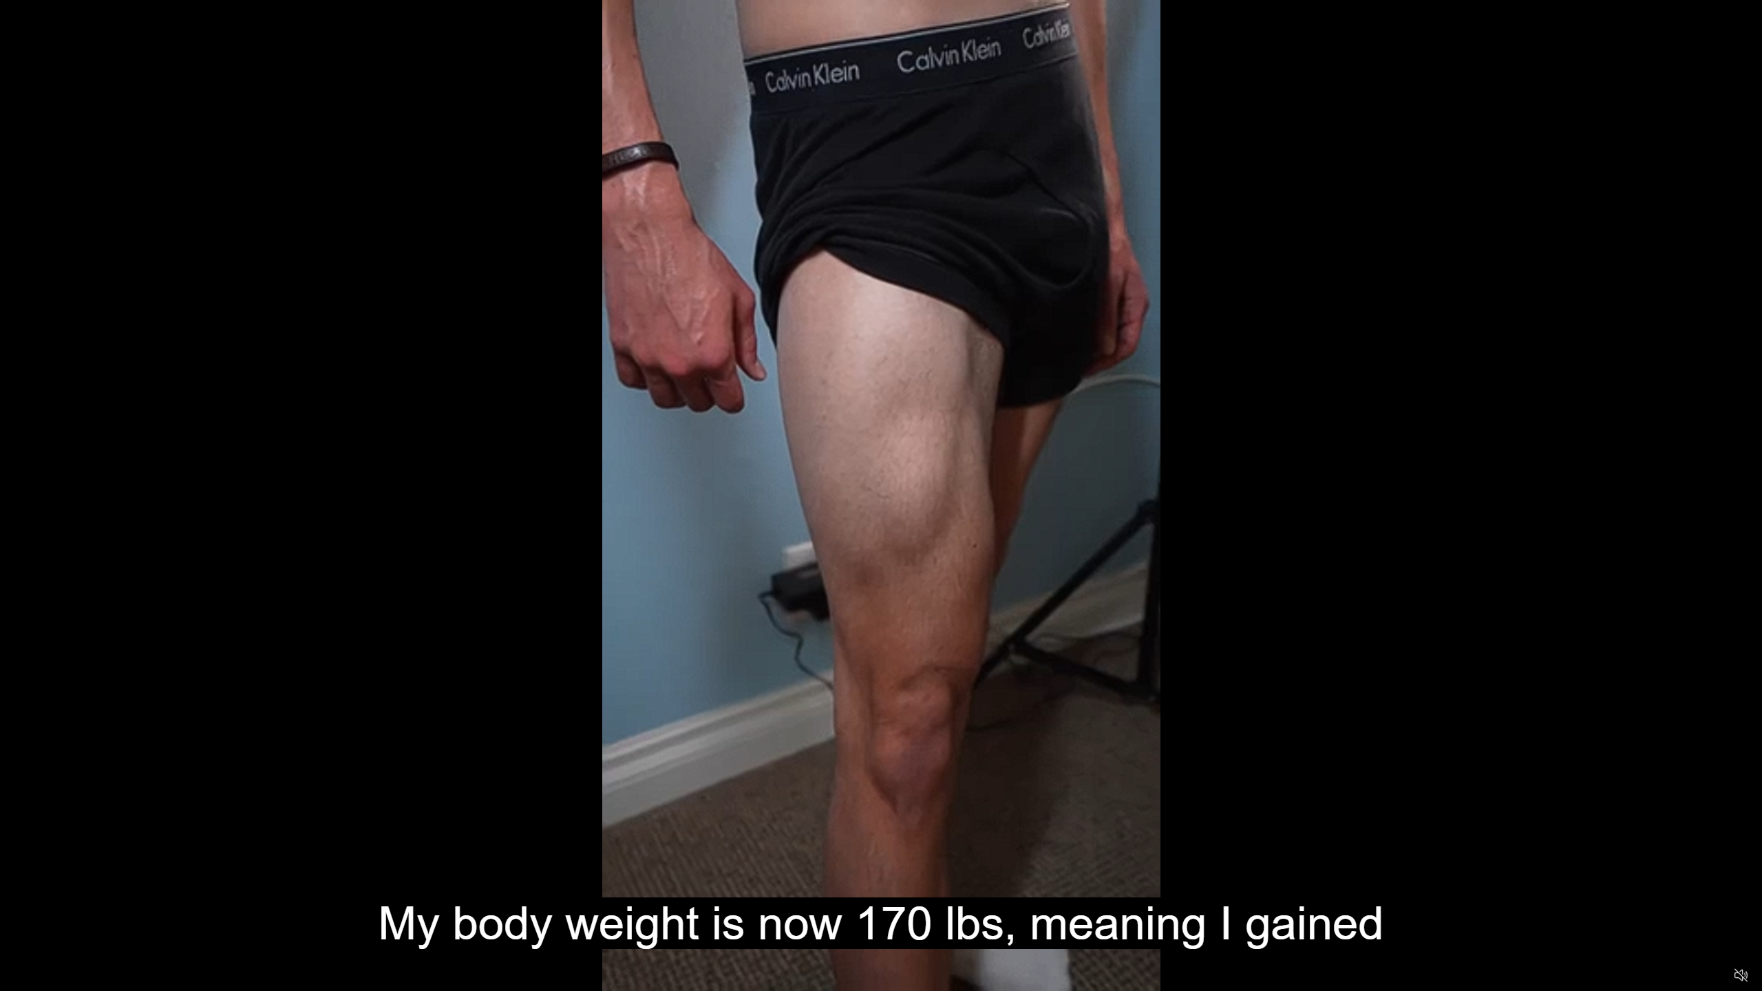 This screenshot has height=991, width=1762. Describe the element at coordinates (1688, 976) in the screenshot. I see `Captions` at that location.